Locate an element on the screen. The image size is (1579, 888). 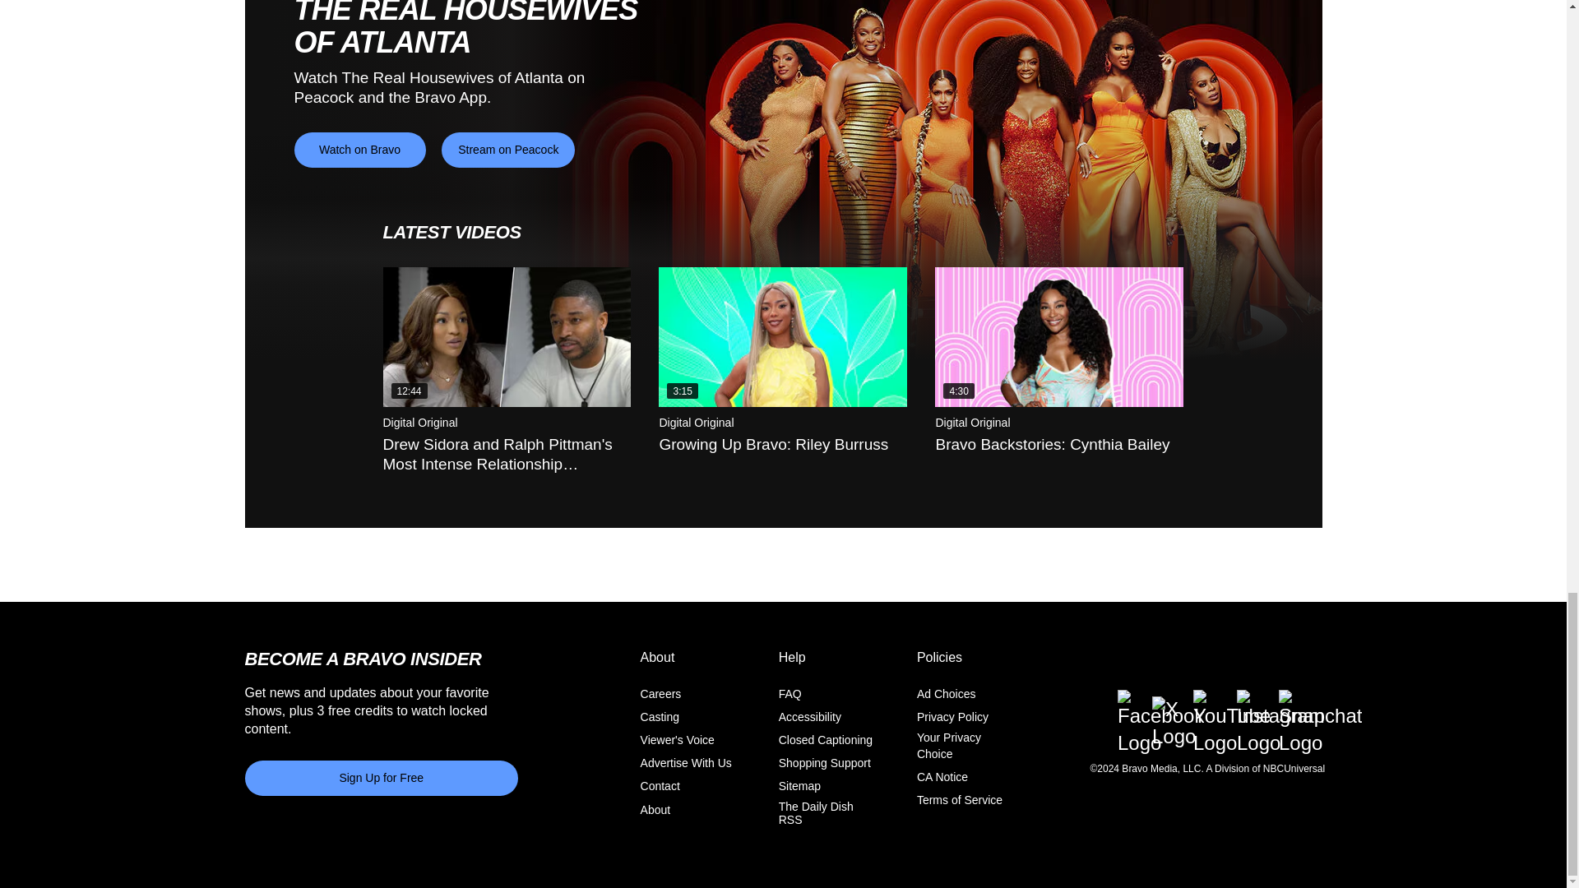
Bravo Backstories: Cynthia Bailey is located at coordinates (1058, 337).